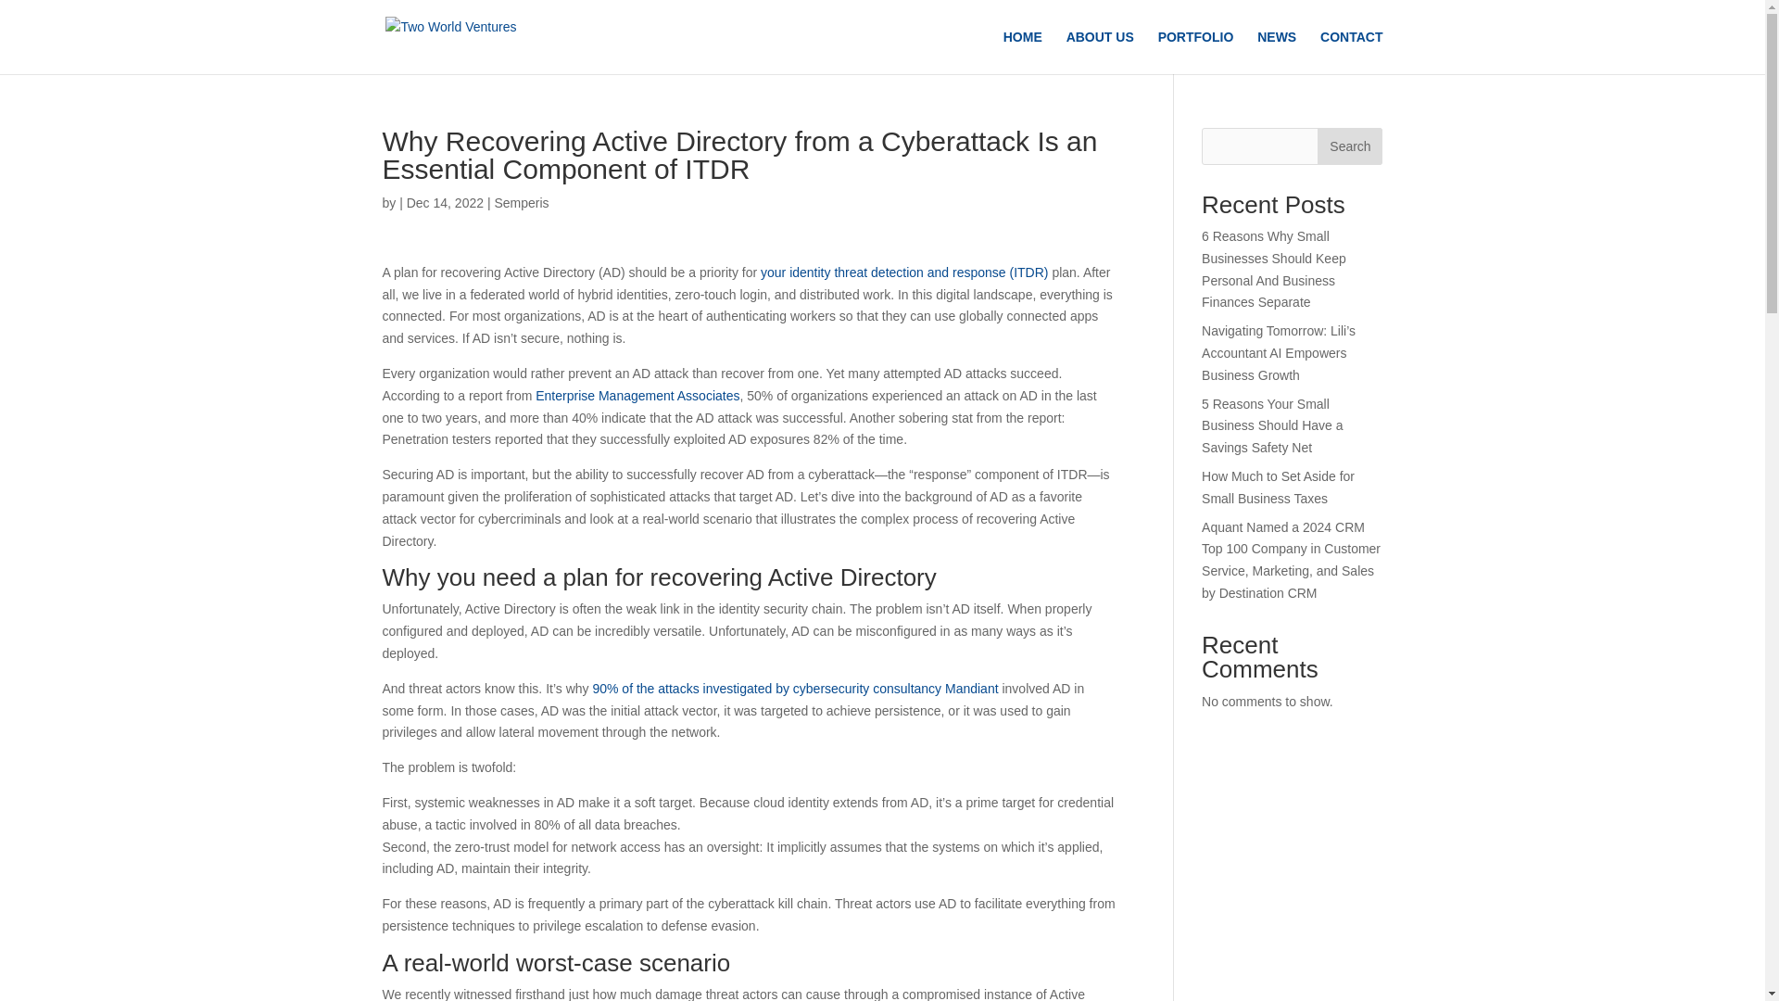 The height and width of the screenshot is (1001, 1779). I want to click on HOME, so click(1023, 52).